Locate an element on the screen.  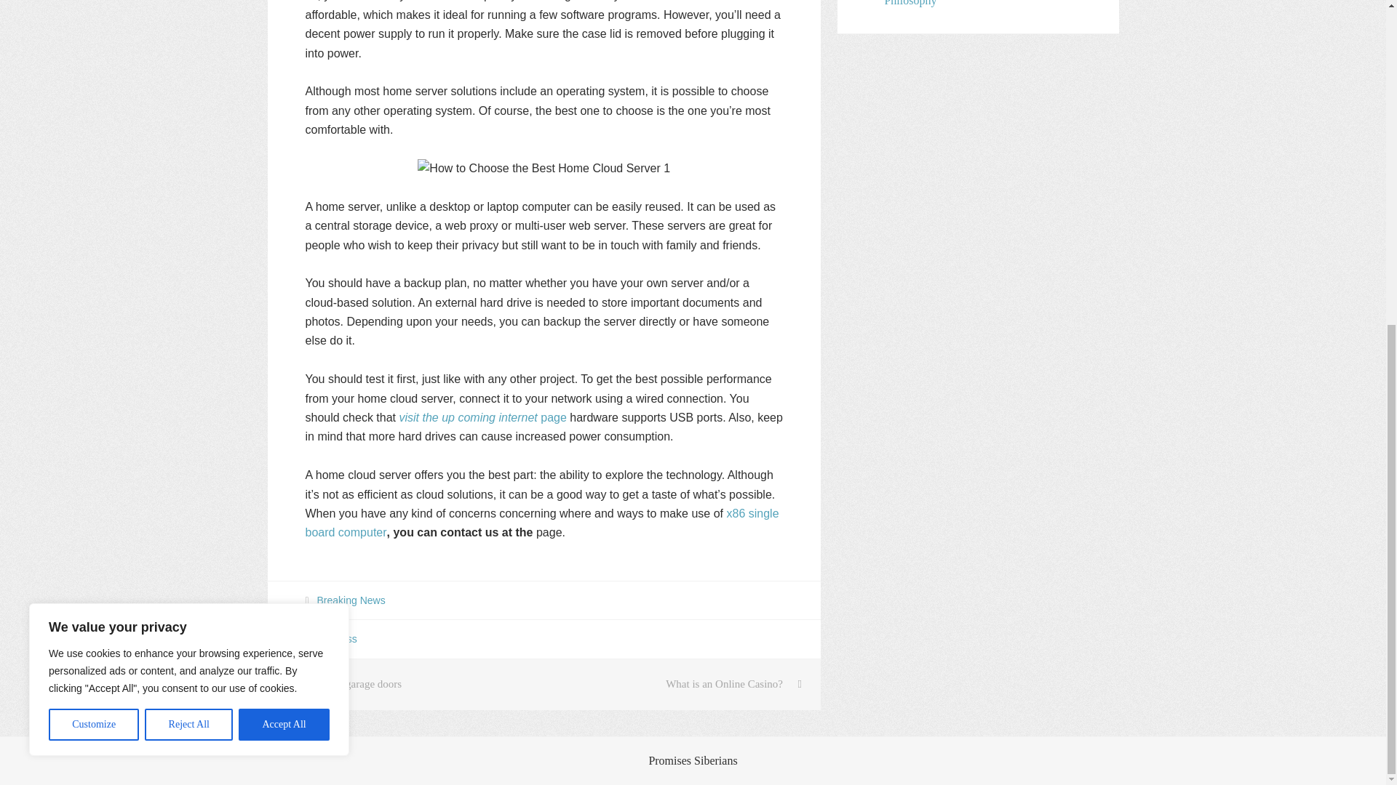
Reject All is located at coordinates (189, 175).